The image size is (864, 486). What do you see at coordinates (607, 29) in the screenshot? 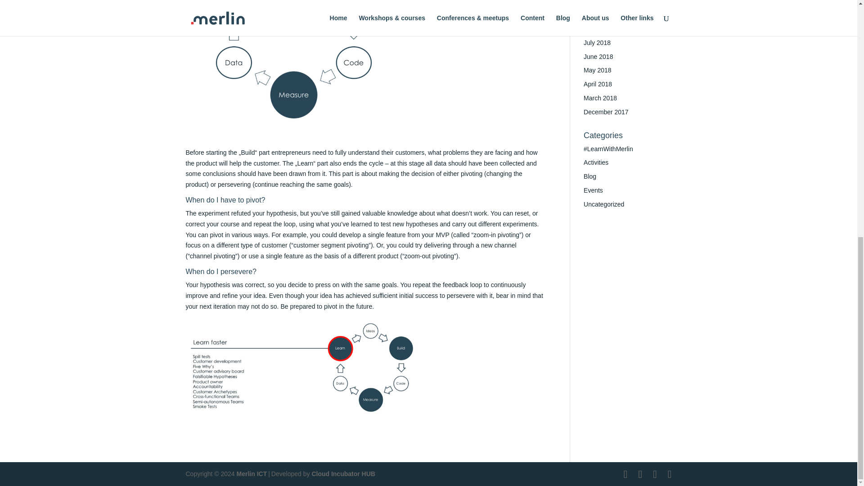
I see `September 2018` at bounding box center [607, 29].